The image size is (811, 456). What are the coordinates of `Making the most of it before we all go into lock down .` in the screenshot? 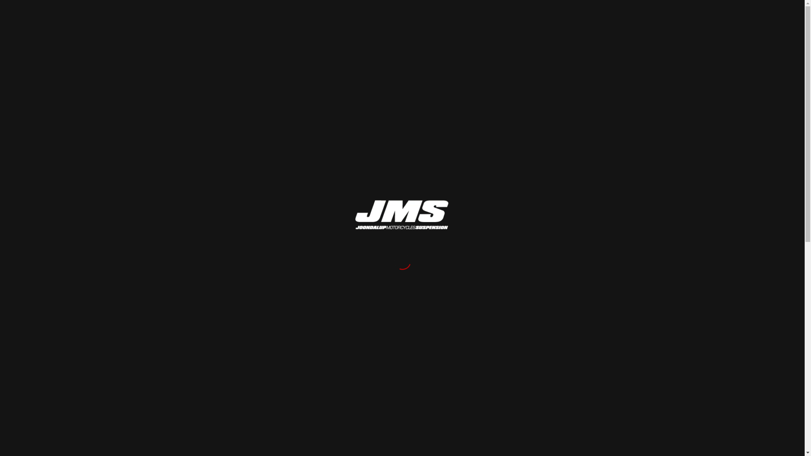 It's located at (560, 219).